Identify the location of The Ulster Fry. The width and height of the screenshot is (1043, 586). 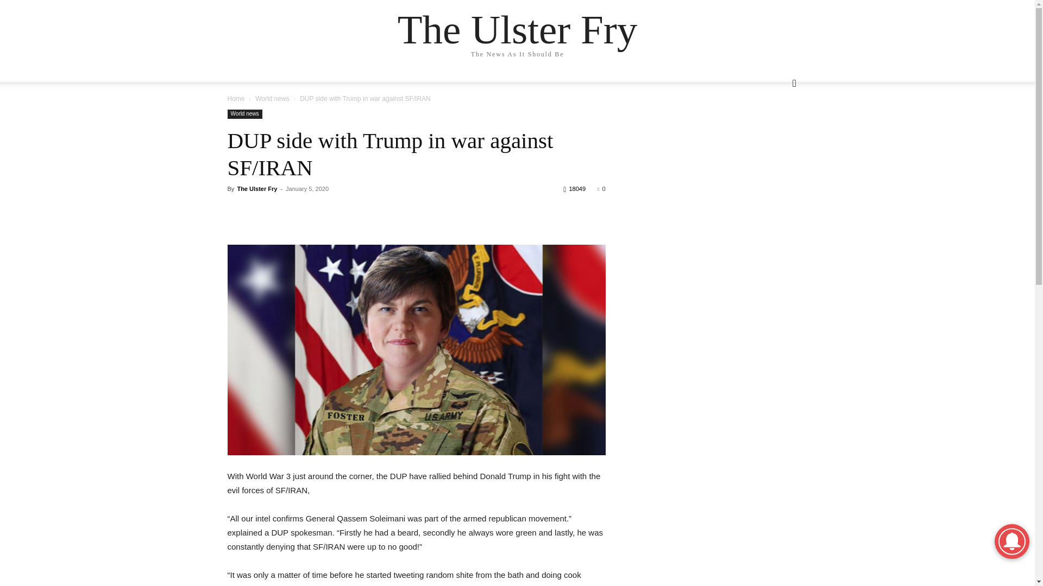
(256, 189).